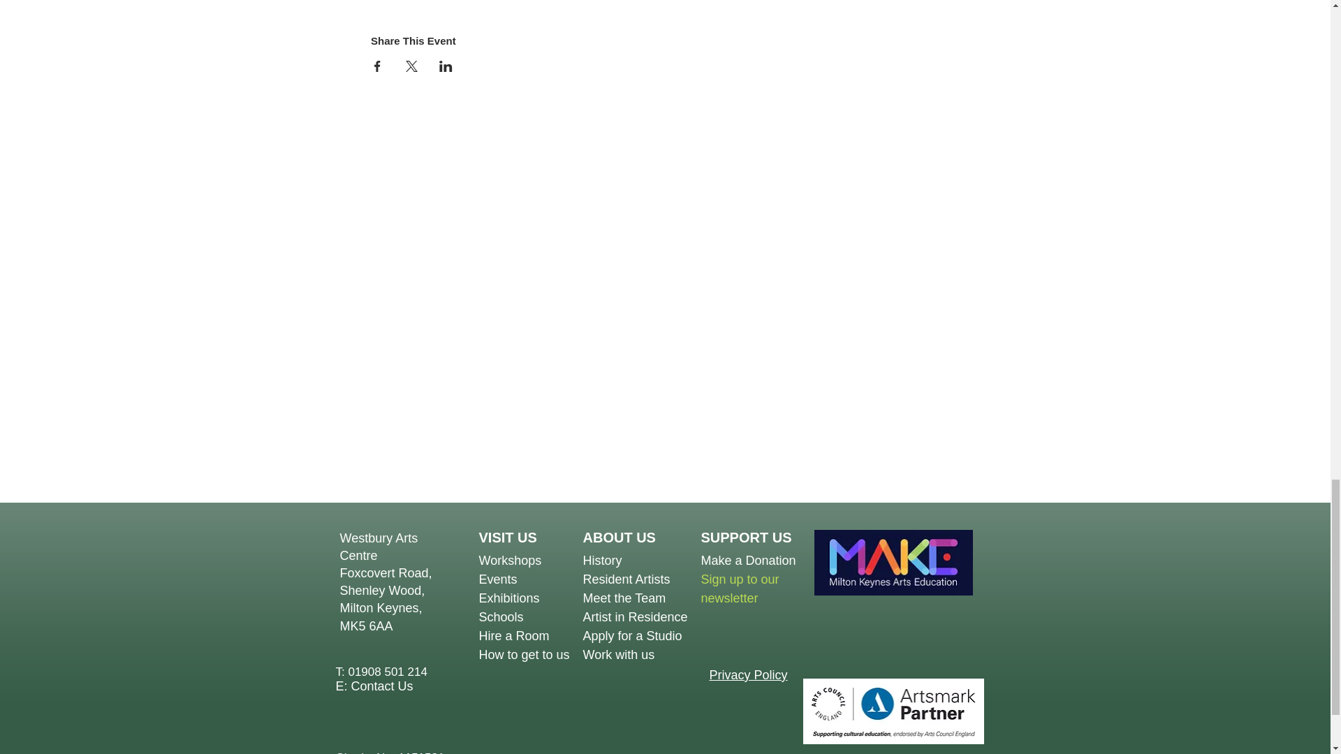 This screenshot has width=1341, height=754. I want to click on Artist in Residence, so click(634, 617).